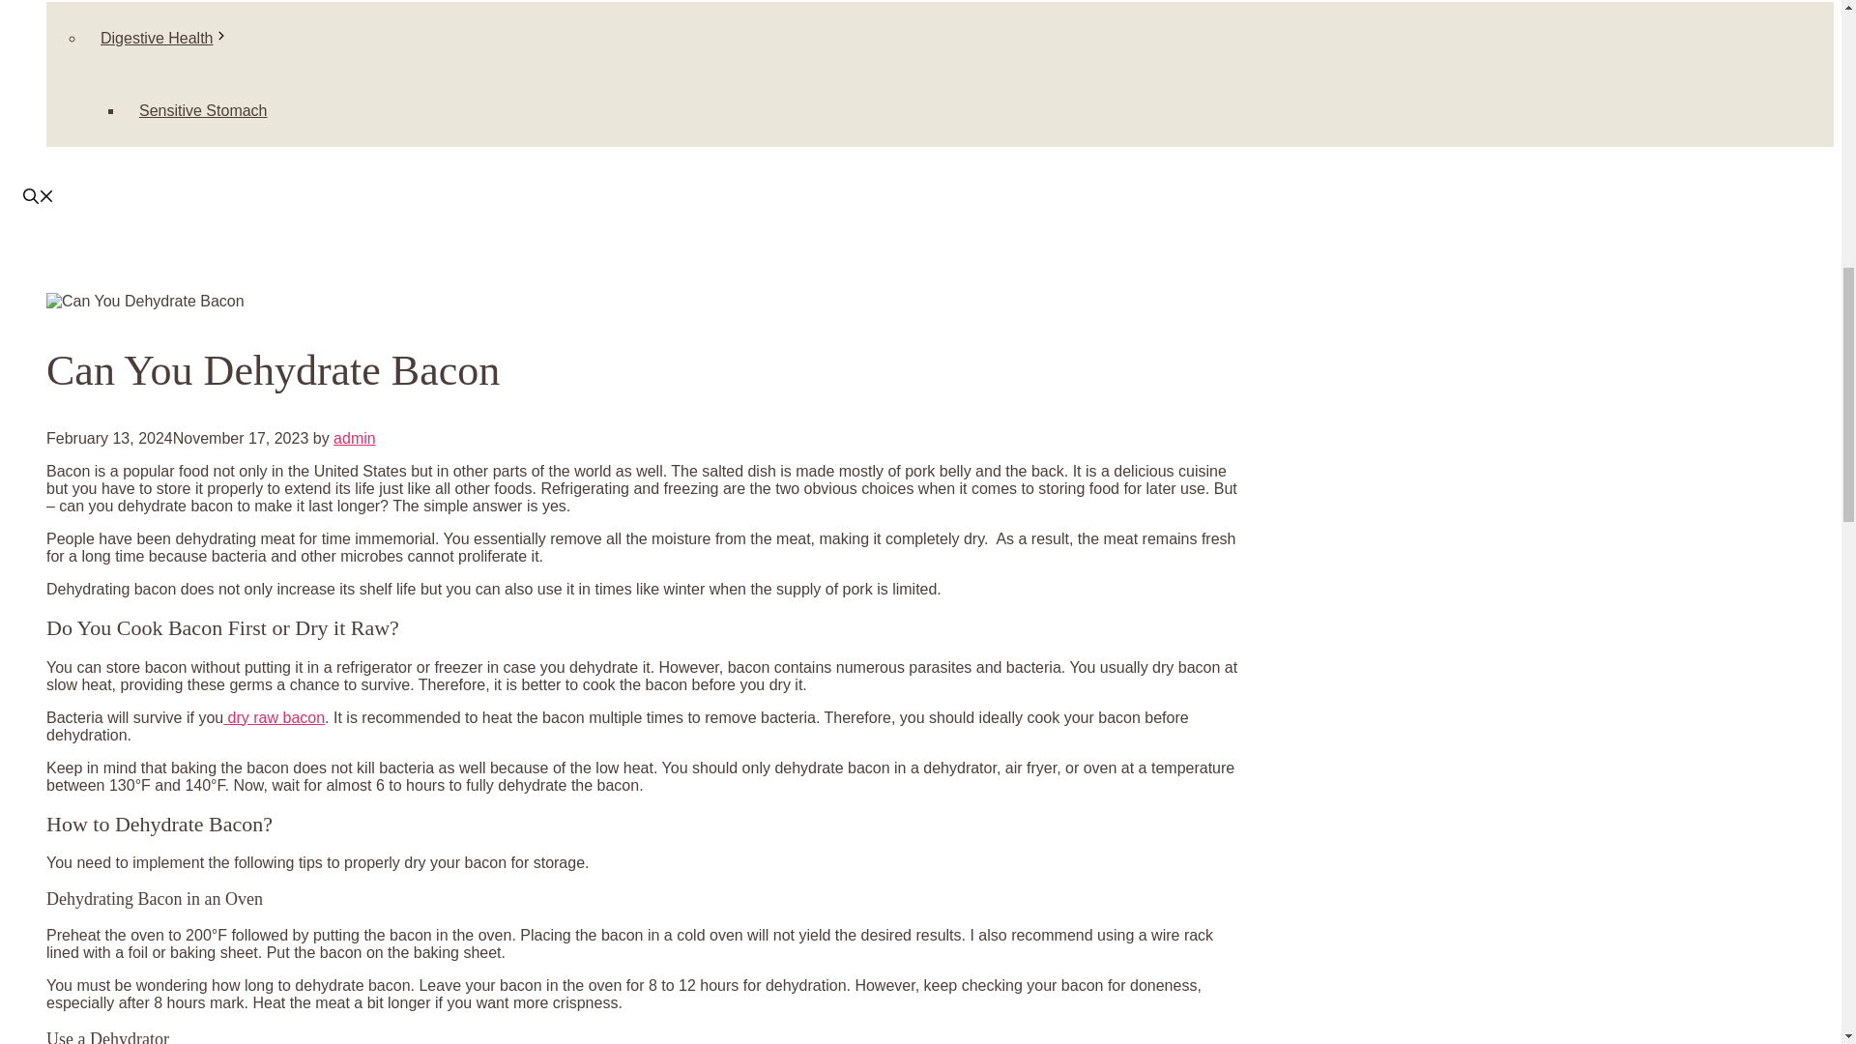 The image size is (1856, 1044). What do you see at coordinates (355, 438) in the screenshot?
I see `admin` at bounding box center [355, 438].